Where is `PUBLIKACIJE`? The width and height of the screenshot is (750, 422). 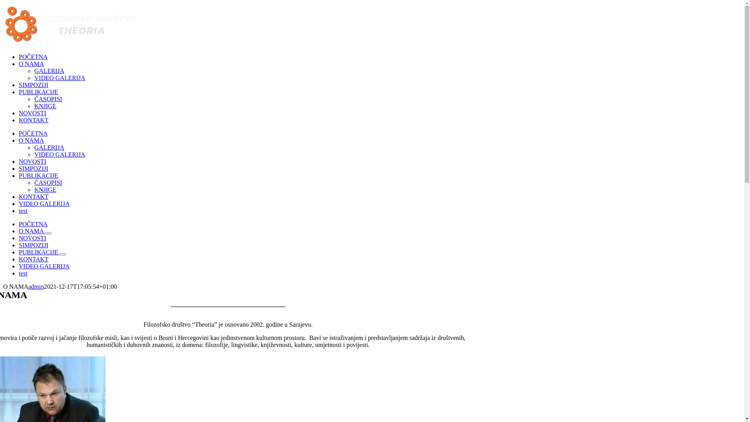
PUBLIKACIJE is located at coordinates (38, 92).